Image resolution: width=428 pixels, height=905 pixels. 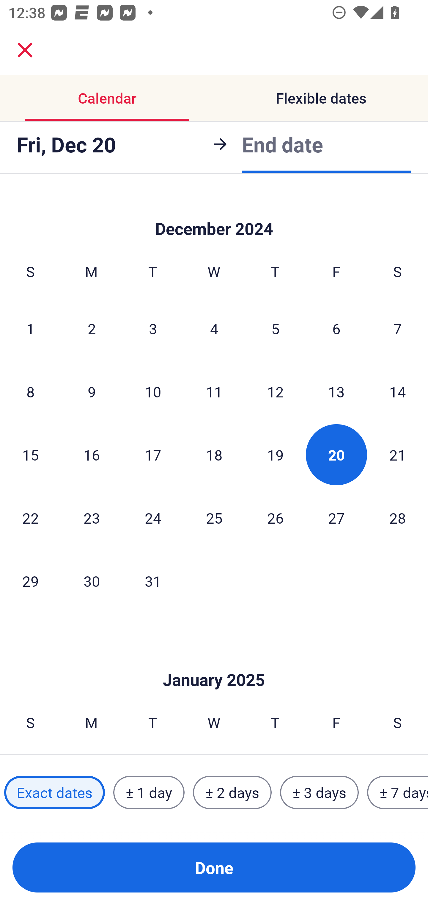 I want to click on 12 Thursday, December 12, 2024, so click(x=275, y=391).